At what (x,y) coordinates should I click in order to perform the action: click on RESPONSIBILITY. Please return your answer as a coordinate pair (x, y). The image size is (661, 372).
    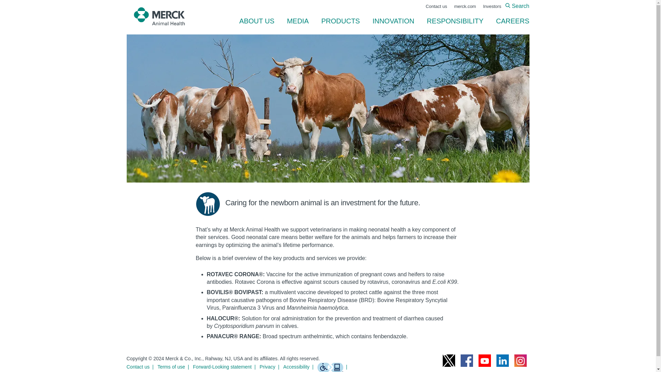
    Looking at the image, I should click on (455, 21).